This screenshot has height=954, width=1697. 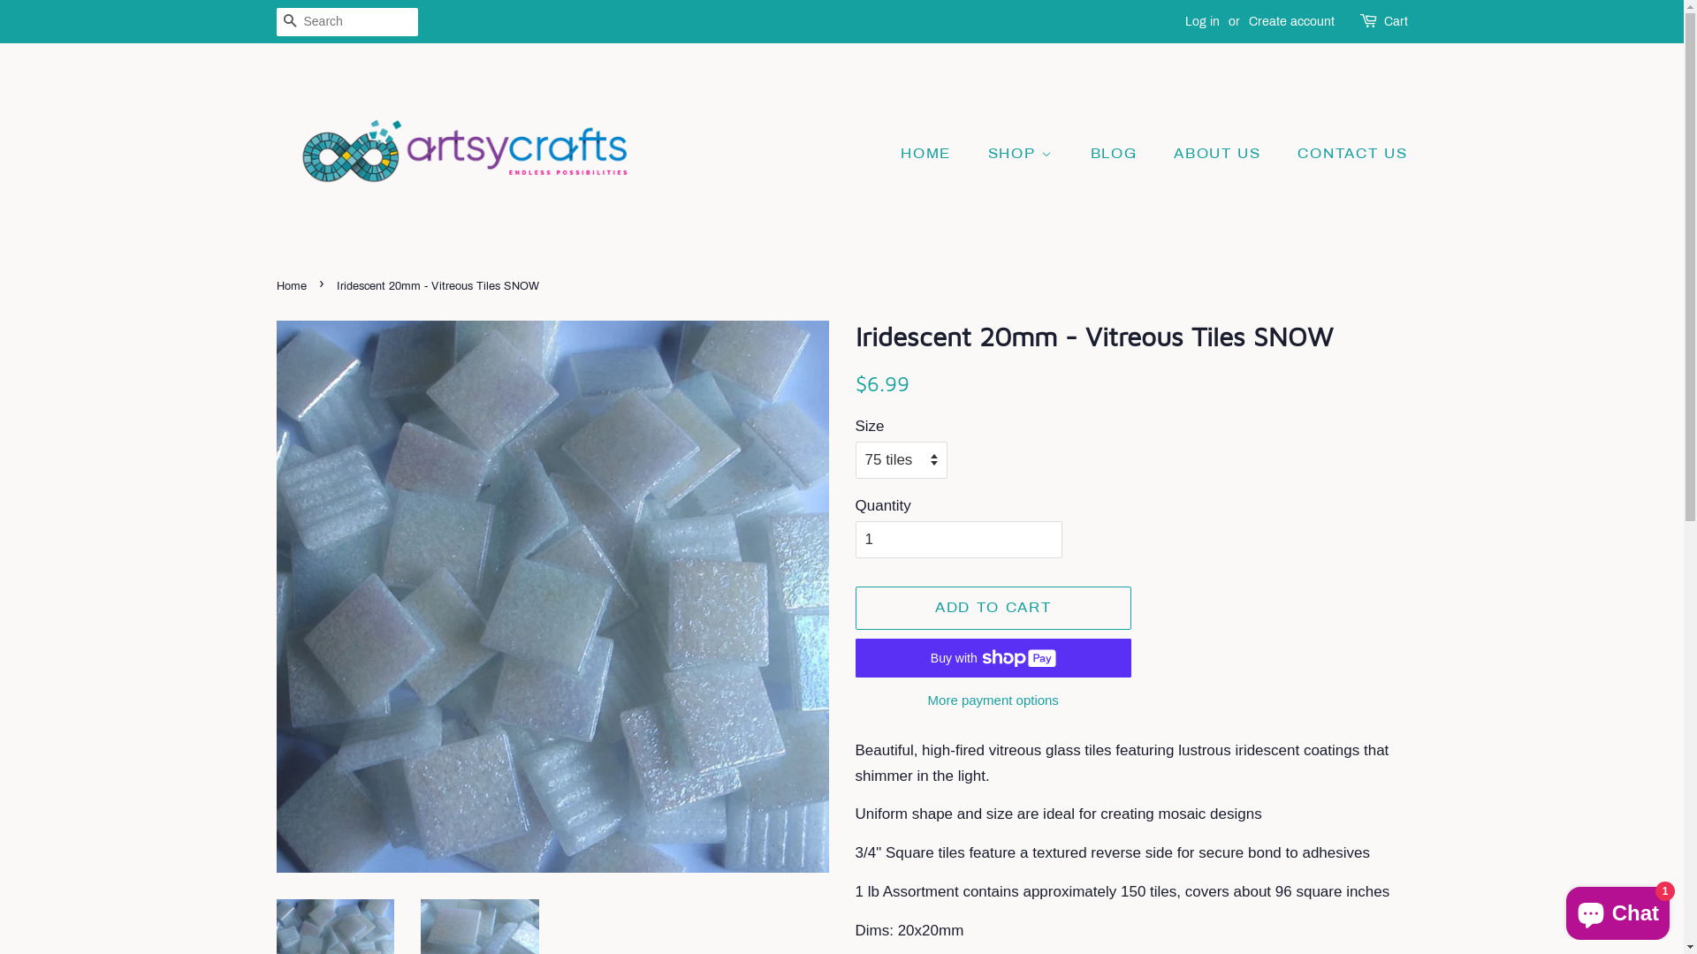 I want to click on Cart, so click(x=1396, y=22).